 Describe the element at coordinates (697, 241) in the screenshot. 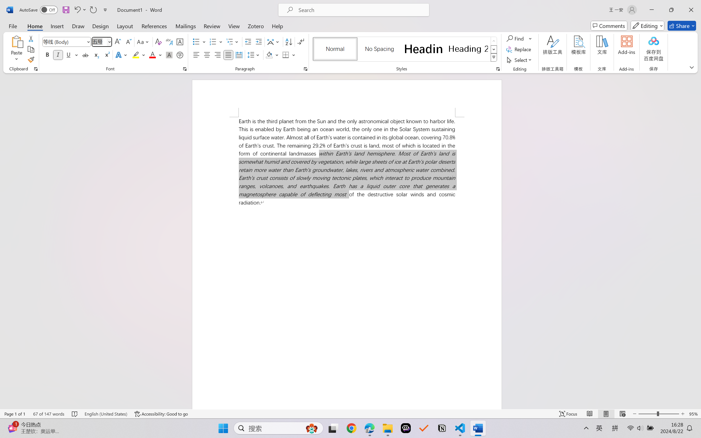

I see `Class: NetUIScrollBar` at that location.